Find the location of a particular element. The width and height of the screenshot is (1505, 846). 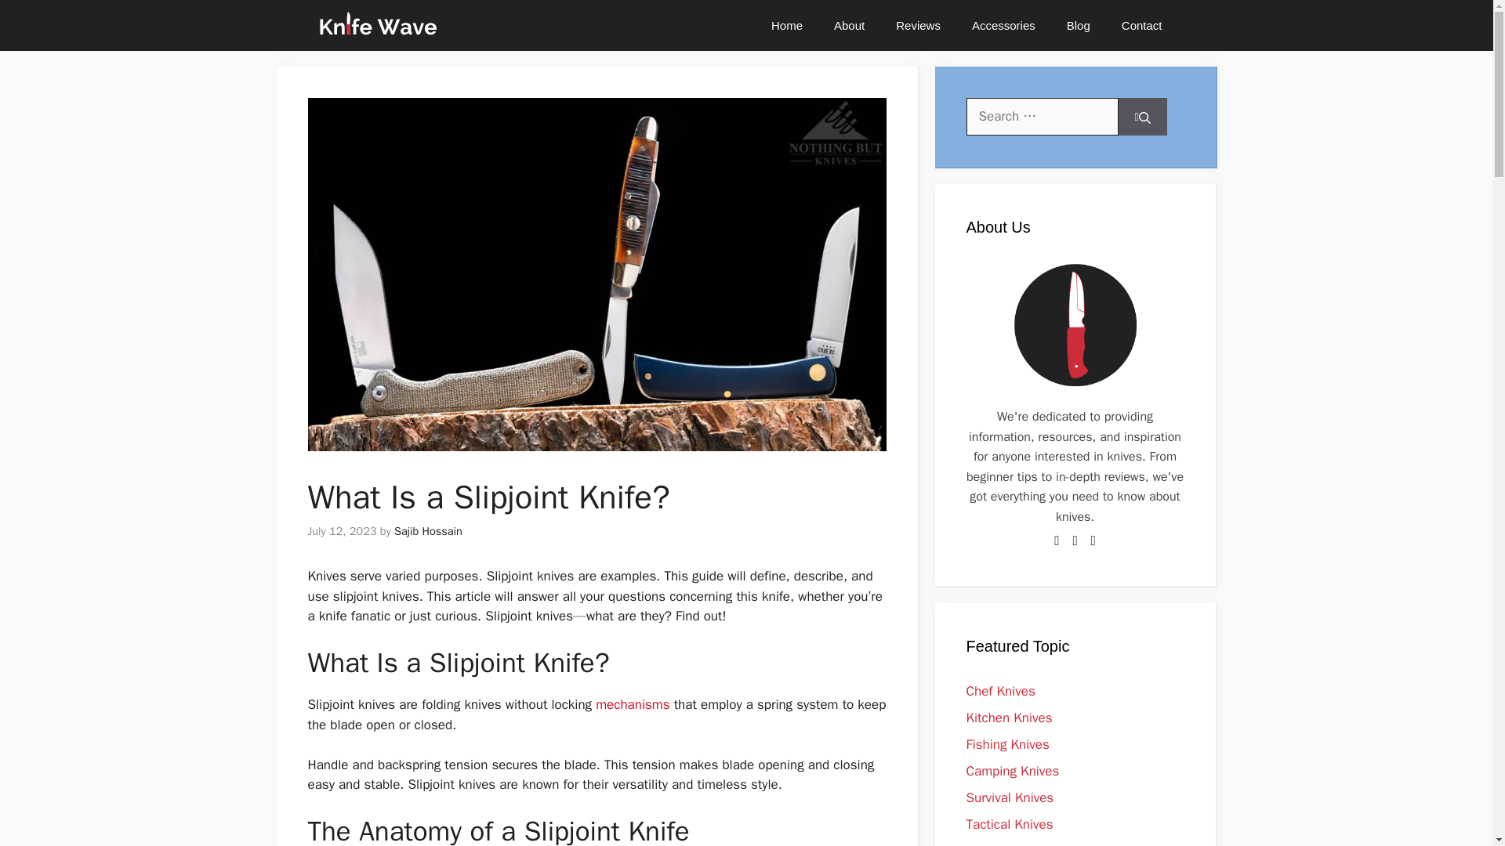

About is located at coordinates (850, 25).